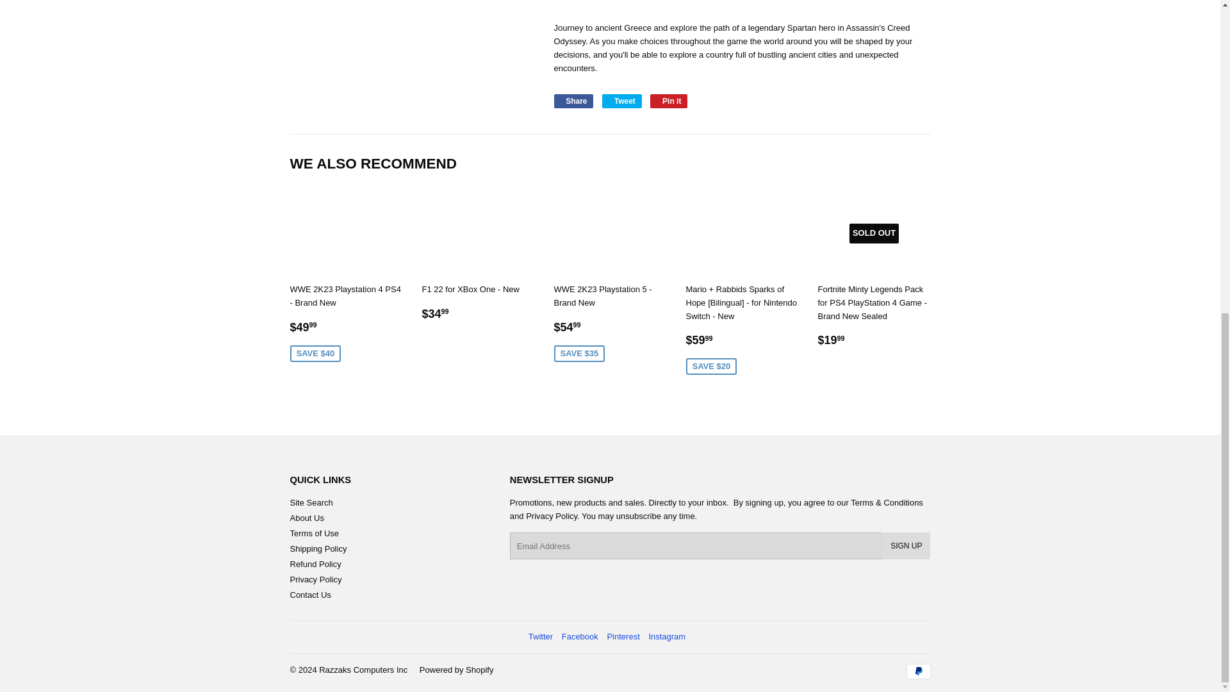 This screenshot has width=1230, height=692. Describe the element at coordinates (580, 637) in the screenshot. I see `Razzaks Computers Inc on Facebook` at that location.